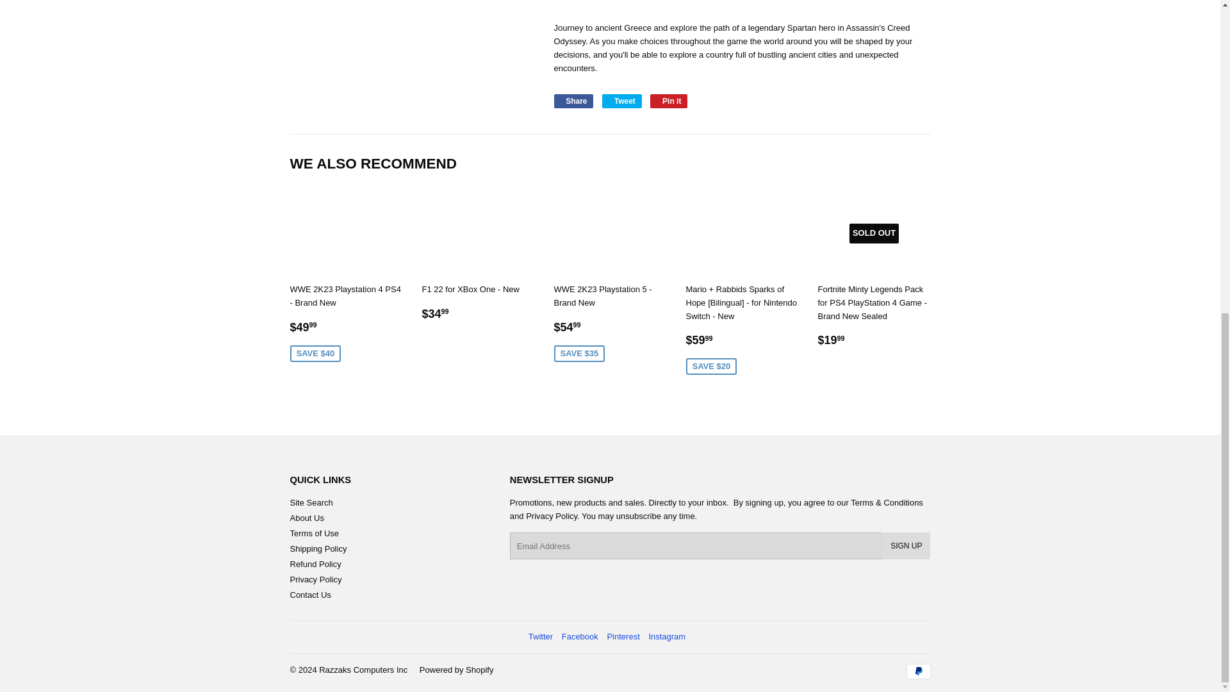 This screenshot has width=1230, height=692. Describe the element at coordinates (580, 637) in the screenshot. I see `Razzaks Computers Inc on Facebook` at that location.